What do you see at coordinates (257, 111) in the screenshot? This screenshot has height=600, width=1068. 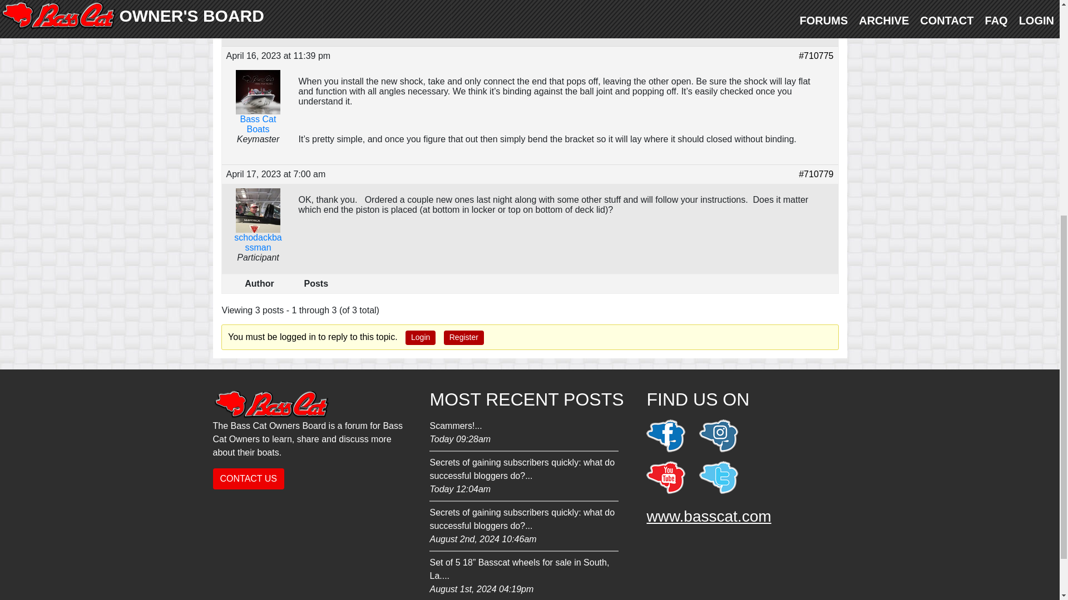 I see `Bass Cat Boats` at bounding box center [257, 111].